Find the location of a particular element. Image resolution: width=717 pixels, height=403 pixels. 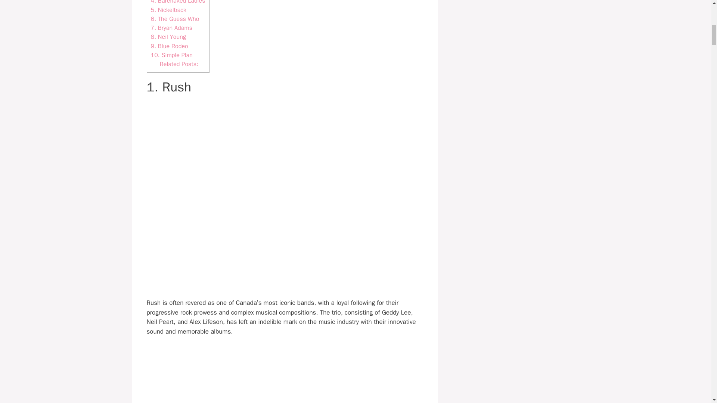

4. Barenaked Ladies is located at coordinates (178, 2).